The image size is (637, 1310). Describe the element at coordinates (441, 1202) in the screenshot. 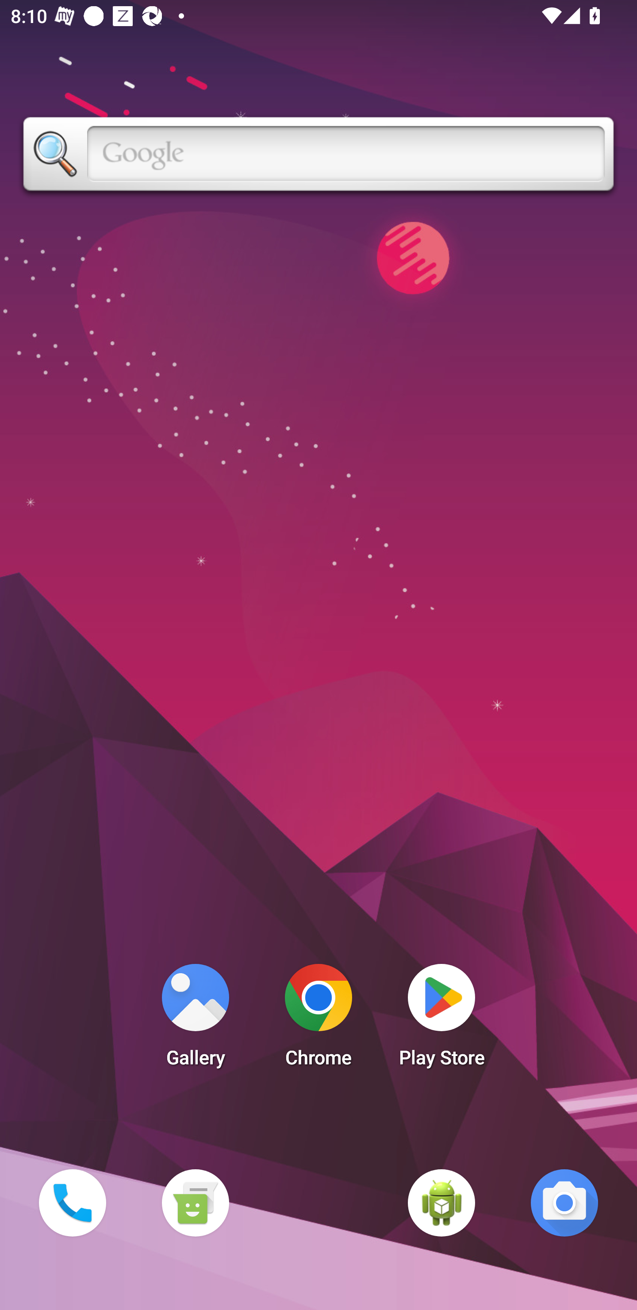

I see `WebView Browser Tester` at that location.